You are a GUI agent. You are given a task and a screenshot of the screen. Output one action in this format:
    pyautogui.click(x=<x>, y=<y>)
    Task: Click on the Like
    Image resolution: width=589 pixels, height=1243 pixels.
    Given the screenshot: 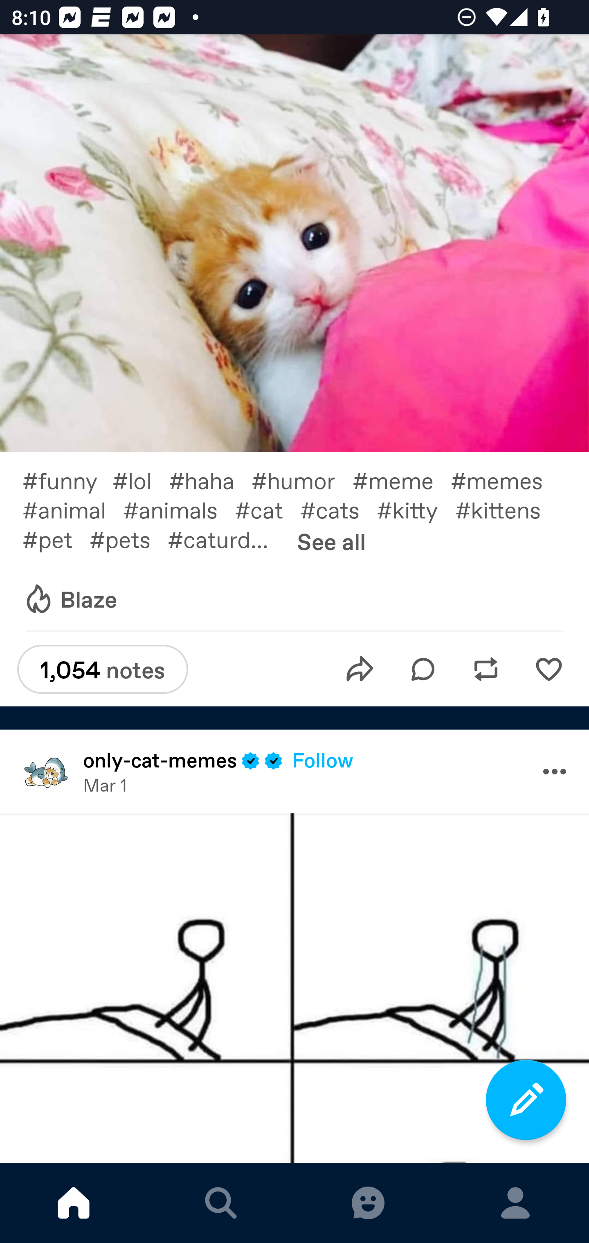 What is the action you would take?
    pyautogui.click(x=549, y=669)
    